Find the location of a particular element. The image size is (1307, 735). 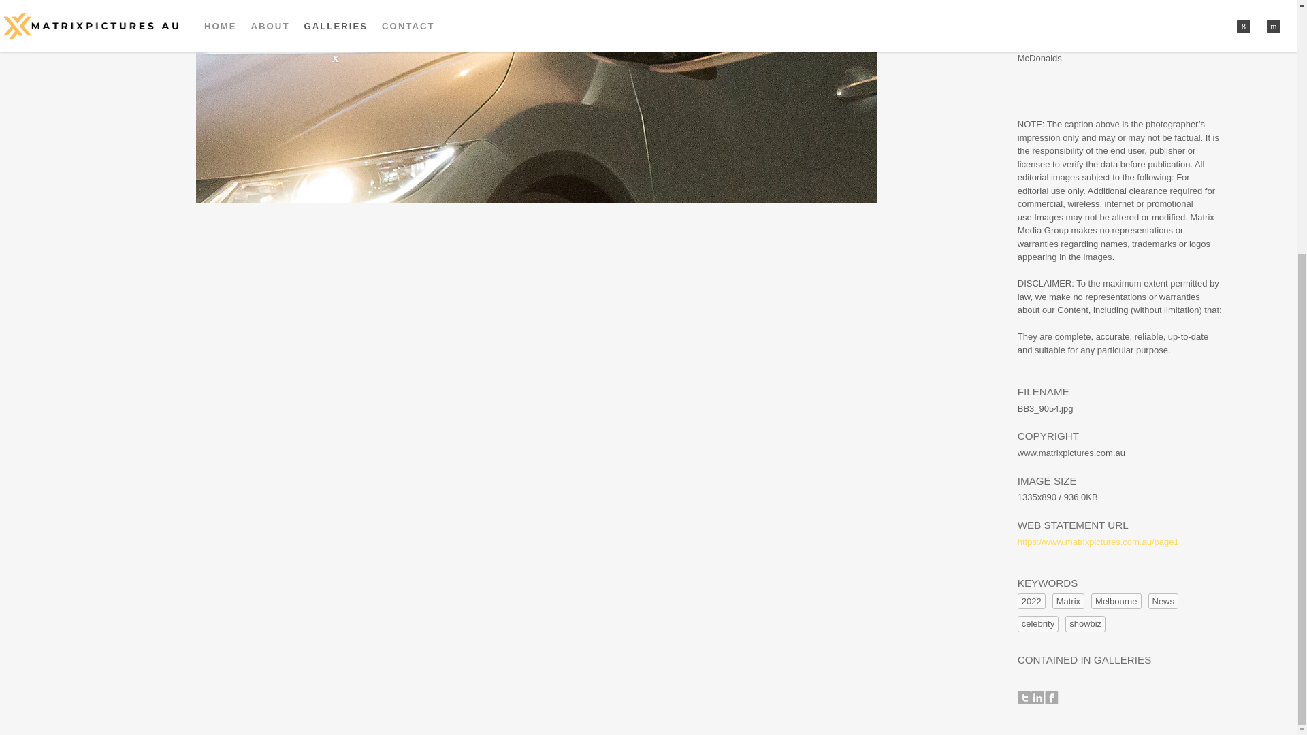

showbiz is located at coordinates (1085, 623).